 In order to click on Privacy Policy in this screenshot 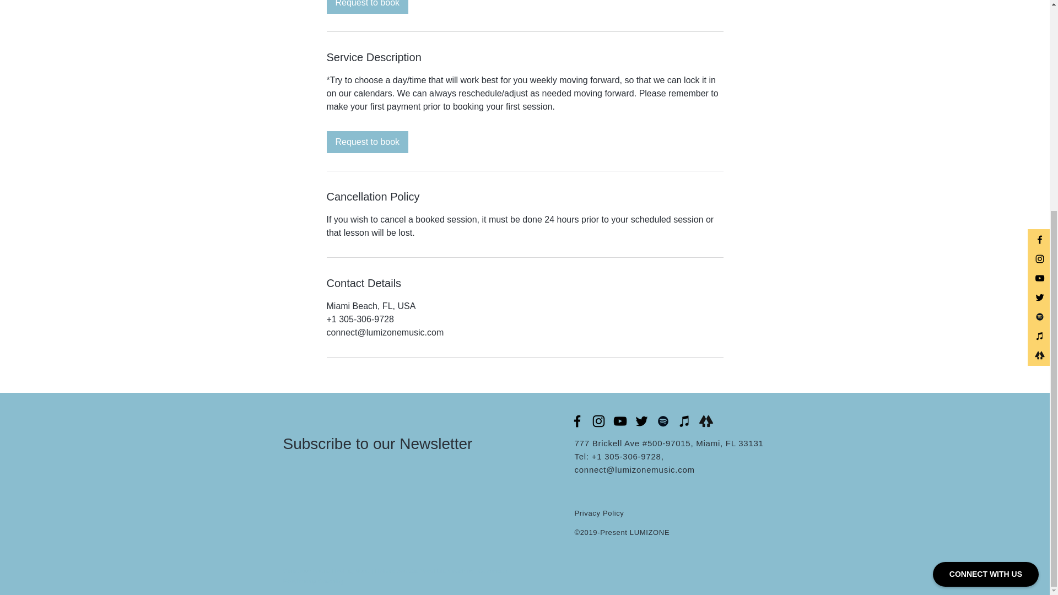, I will do `click(599, 513)`.